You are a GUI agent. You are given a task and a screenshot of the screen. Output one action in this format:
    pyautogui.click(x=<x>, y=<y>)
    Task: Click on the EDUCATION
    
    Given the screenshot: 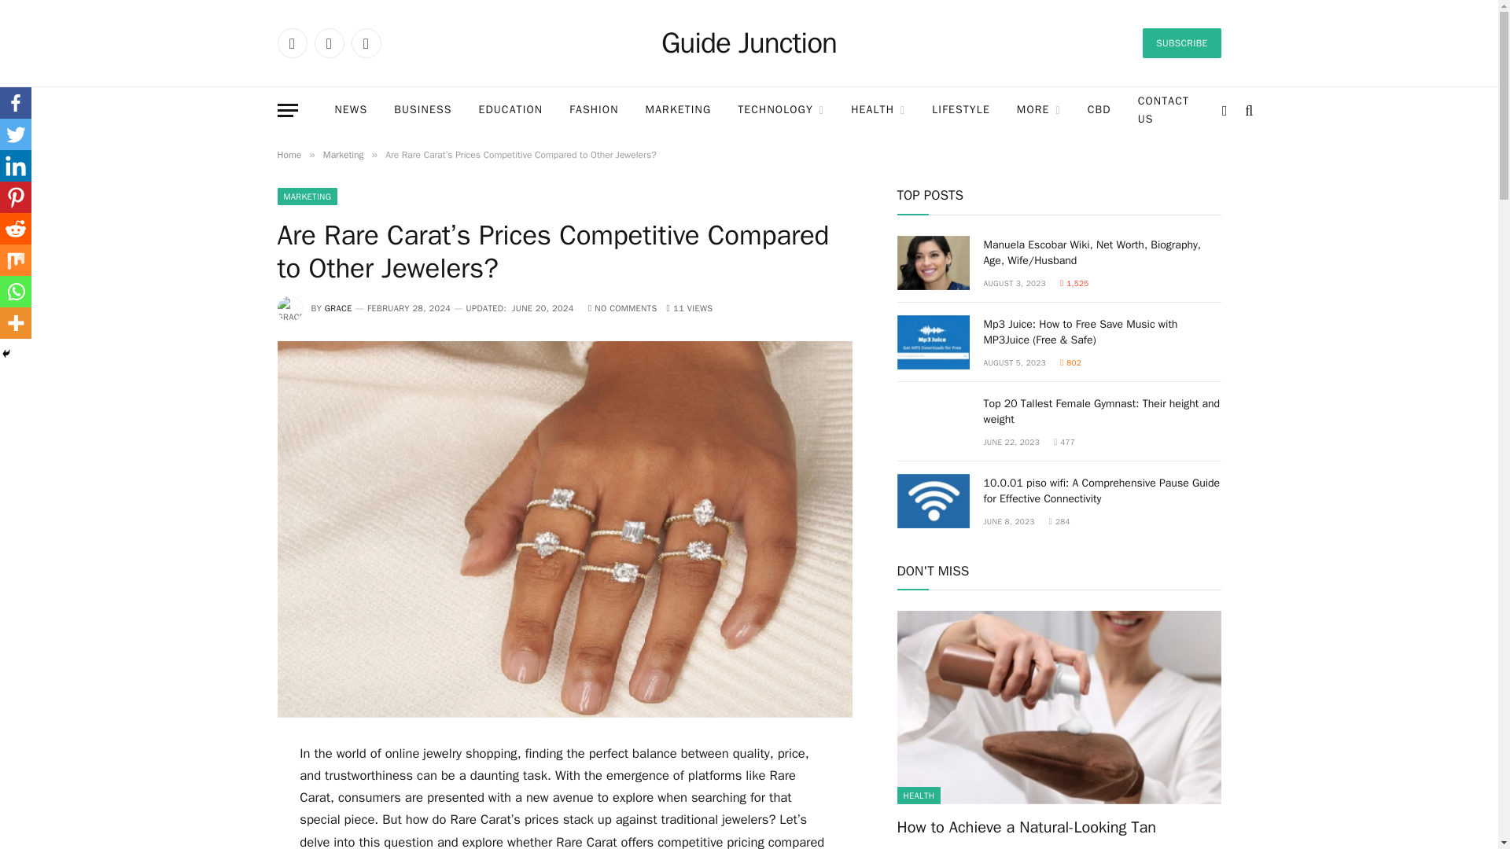 What is the action you would take?
    pyautogui.click(x=510, y=110)
    